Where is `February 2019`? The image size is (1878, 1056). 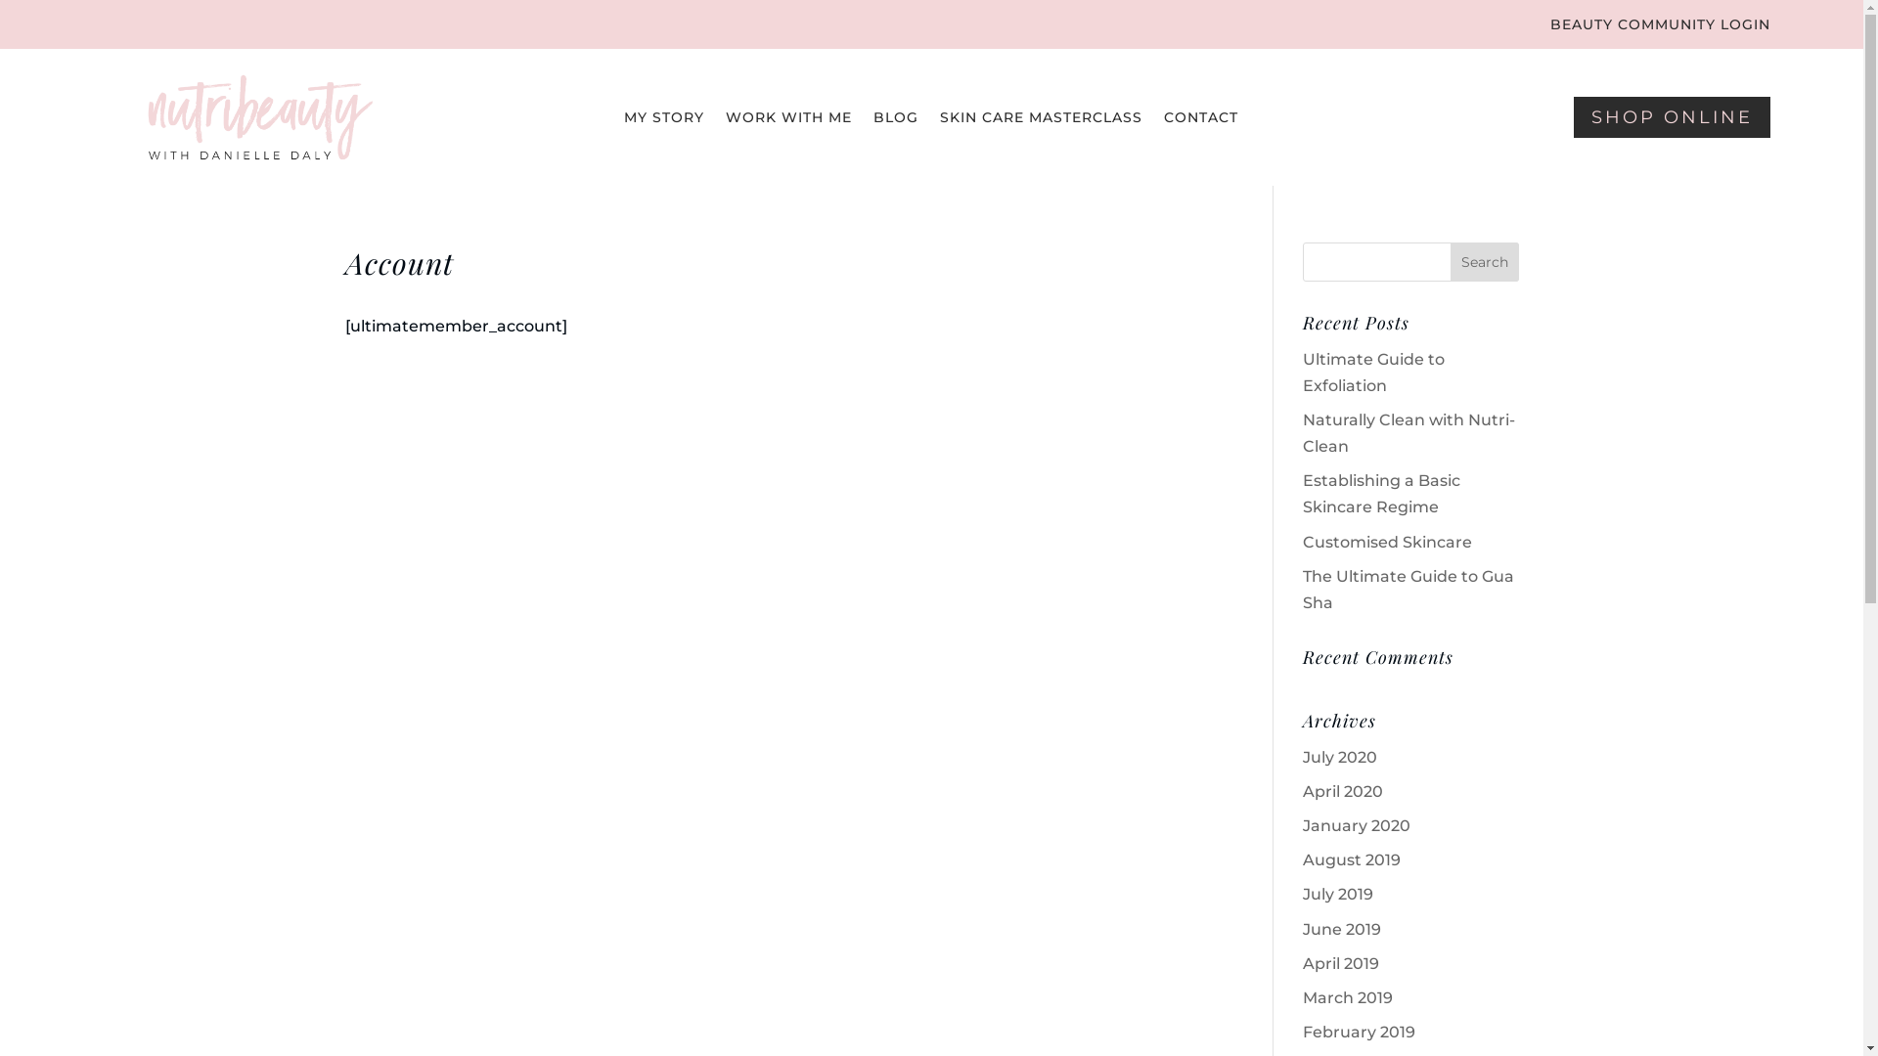 February 2019 is located at coordinates (1360, 1033).